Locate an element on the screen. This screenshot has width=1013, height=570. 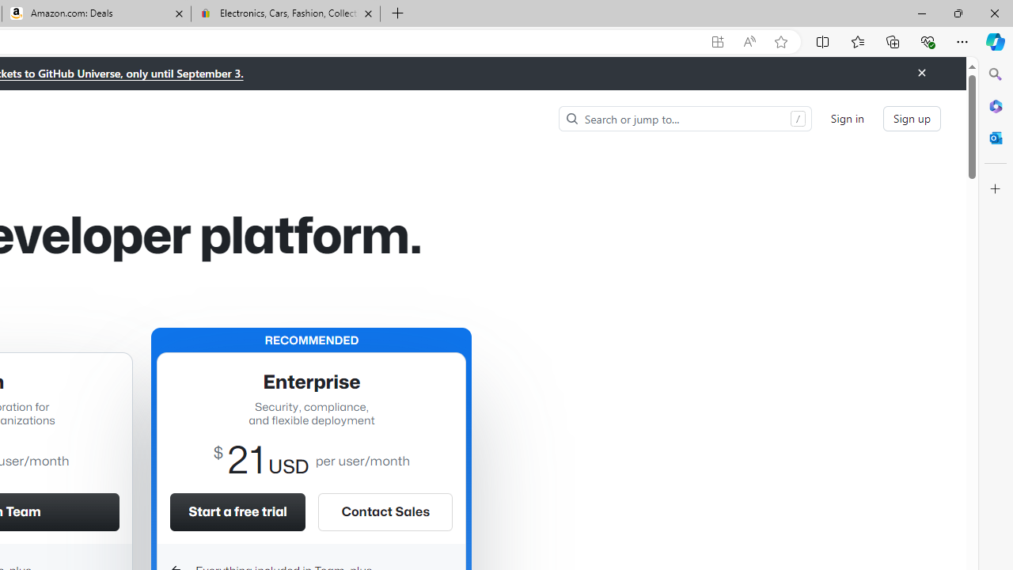
App available. Install GitHub is located at coordinates (717, 42).